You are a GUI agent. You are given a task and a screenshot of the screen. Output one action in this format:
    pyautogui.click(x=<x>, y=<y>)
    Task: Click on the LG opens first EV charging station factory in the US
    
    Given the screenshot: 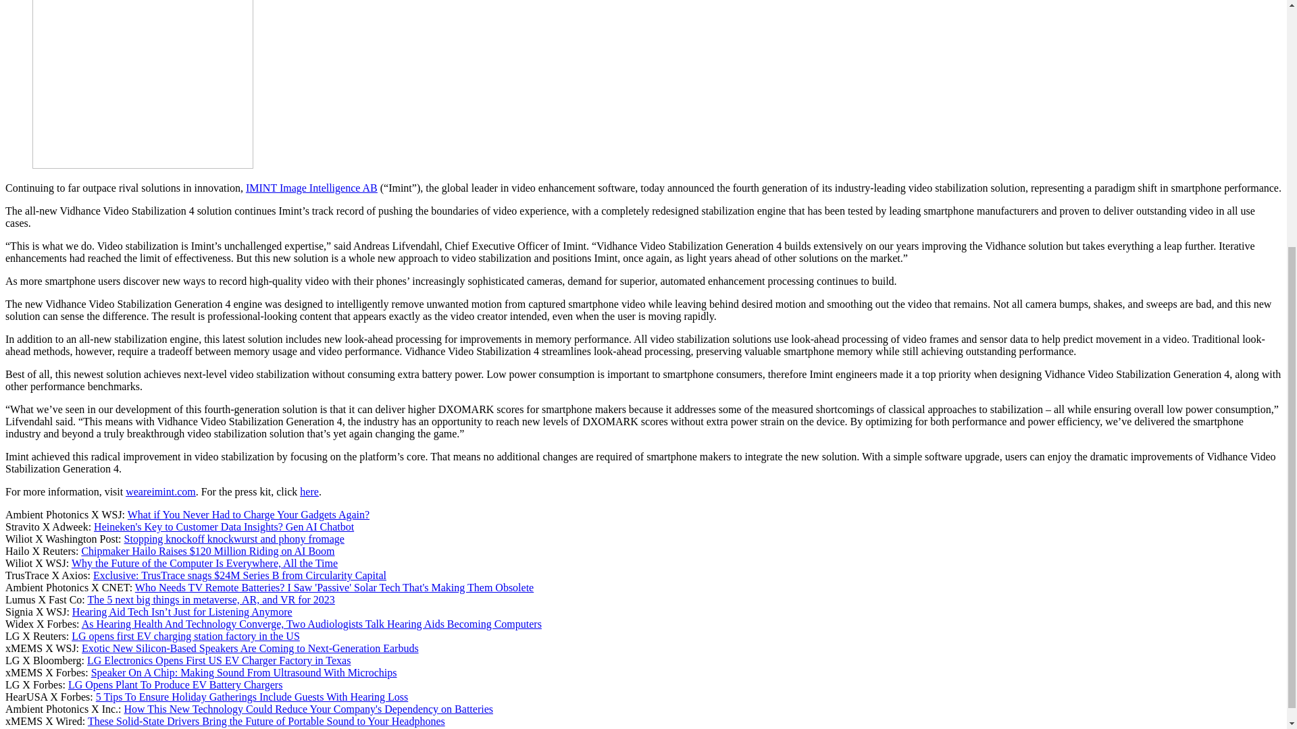 What is the action you would take?
    pyautogui.click(x=185, y=636)
    